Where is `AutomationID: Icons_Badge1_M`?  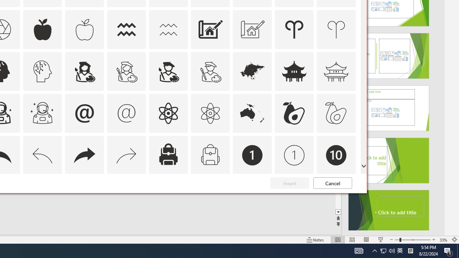
AutomationID: Icons_Badge1_M is located at coordinates (84, 197).